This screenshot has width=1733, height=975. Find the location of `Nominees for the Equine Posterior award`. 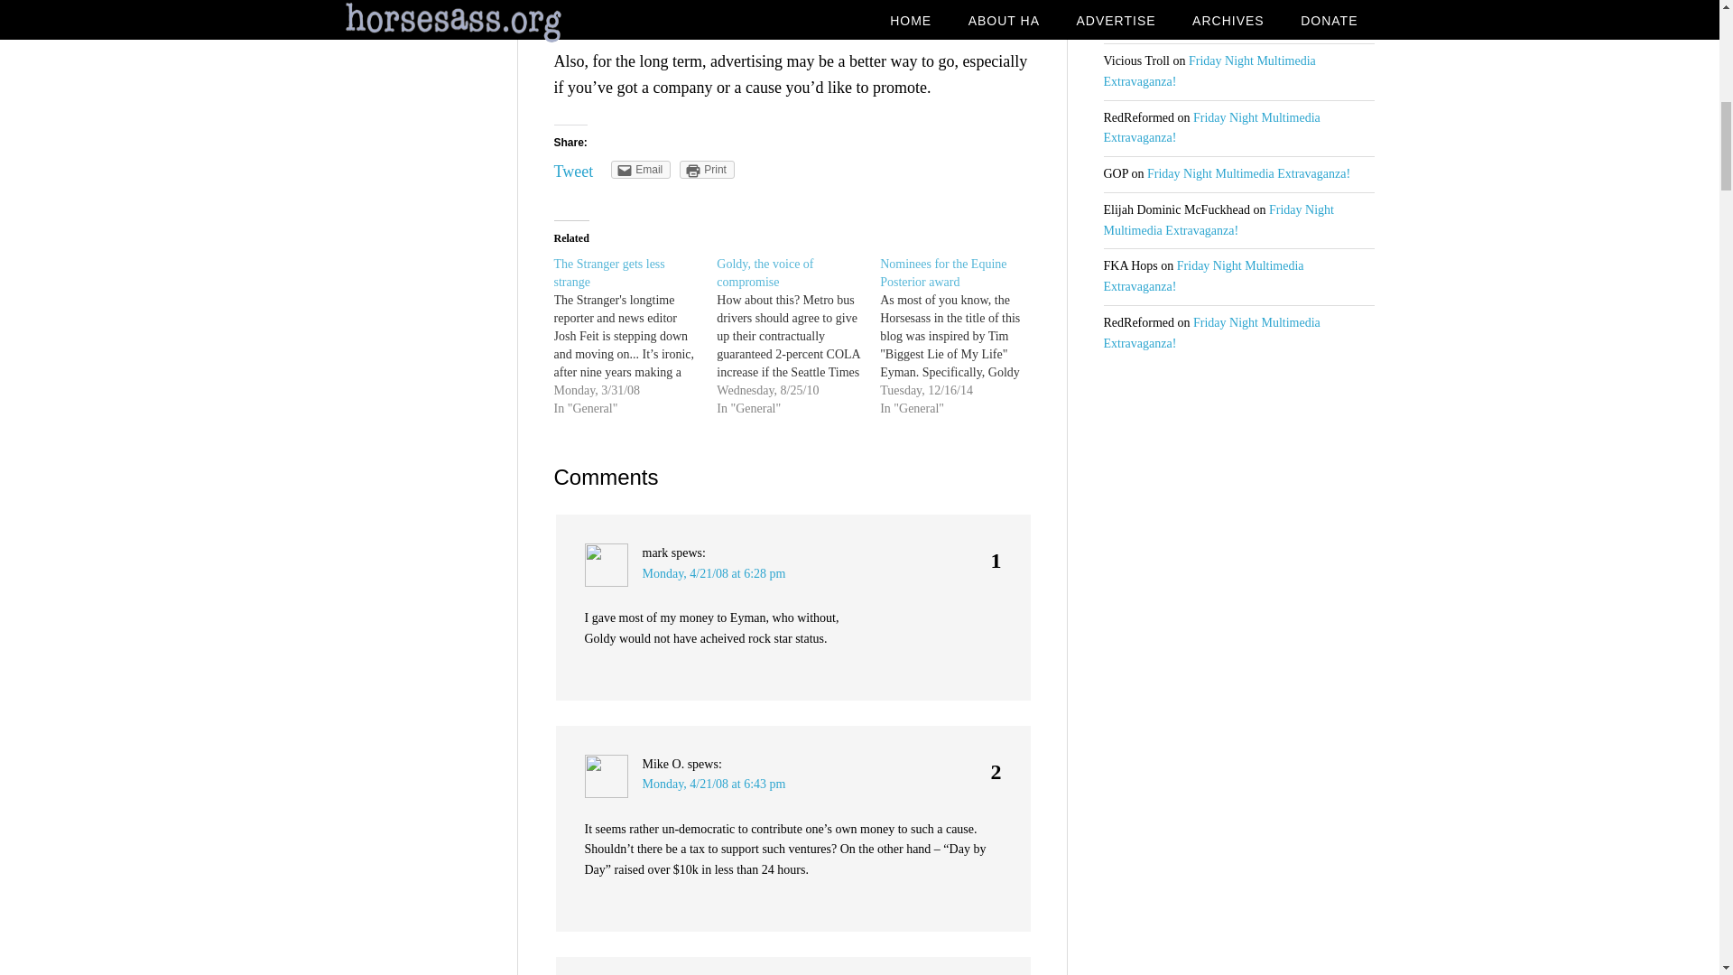

Nominees for the Equine Posterior award is located at coordinates (943, 273).